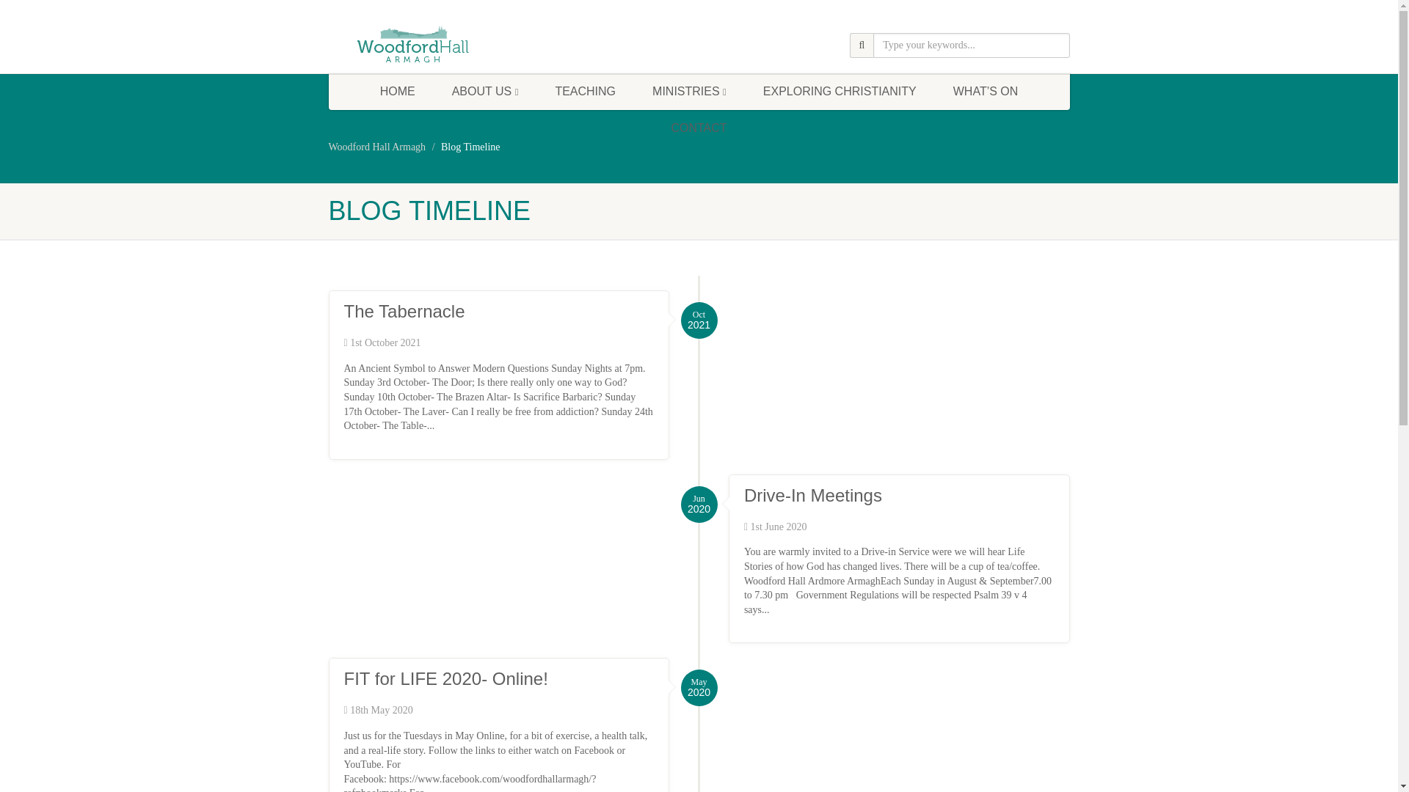 This screenshot has width=1409, height=792. I want to click on The Tabernacle, so click(404, 311).